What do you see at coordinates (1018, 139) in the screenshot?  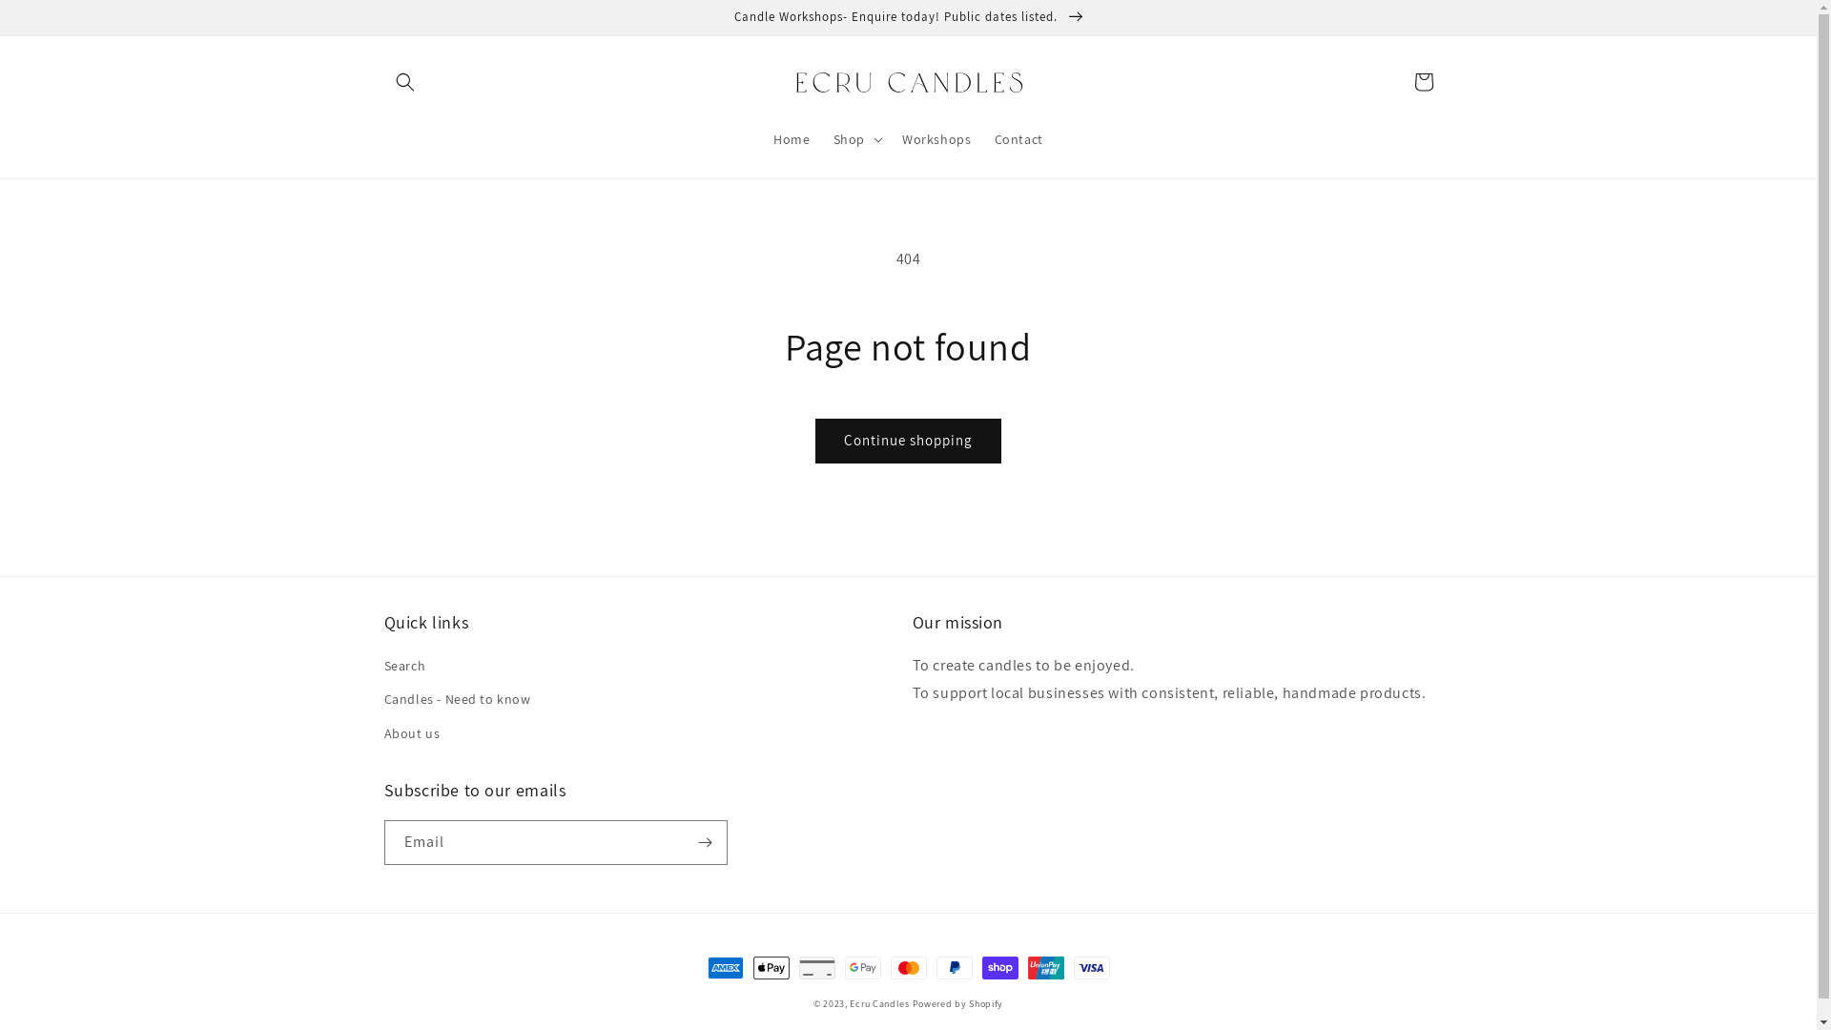 I see `Contact` at bounding box center [1018, 139].